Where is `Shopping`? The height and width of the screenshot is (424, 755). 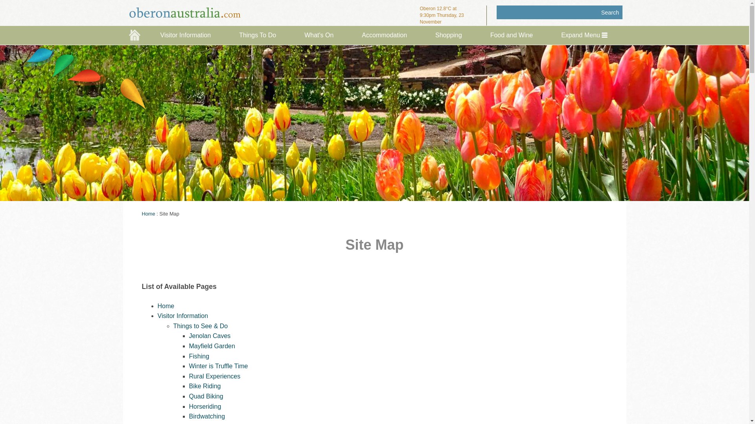 Shopping is located at coordinates (449, 33).